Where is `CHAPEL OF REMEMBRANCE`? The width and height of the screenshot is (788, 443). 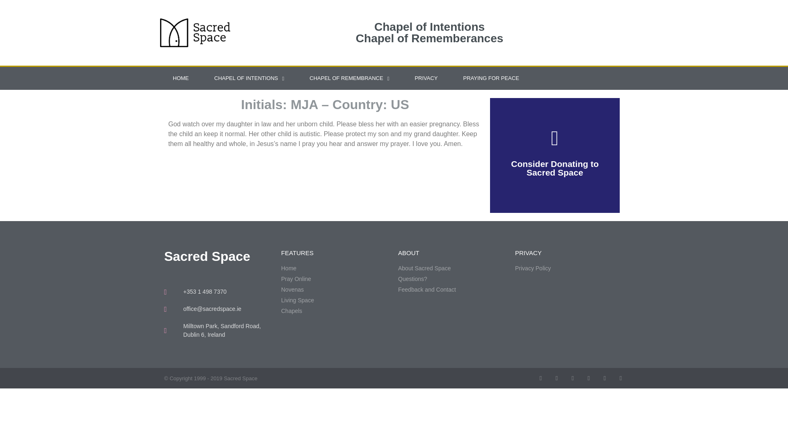
CHAPEL OF REMEMBRANCE is located at coordinates (349, 78).